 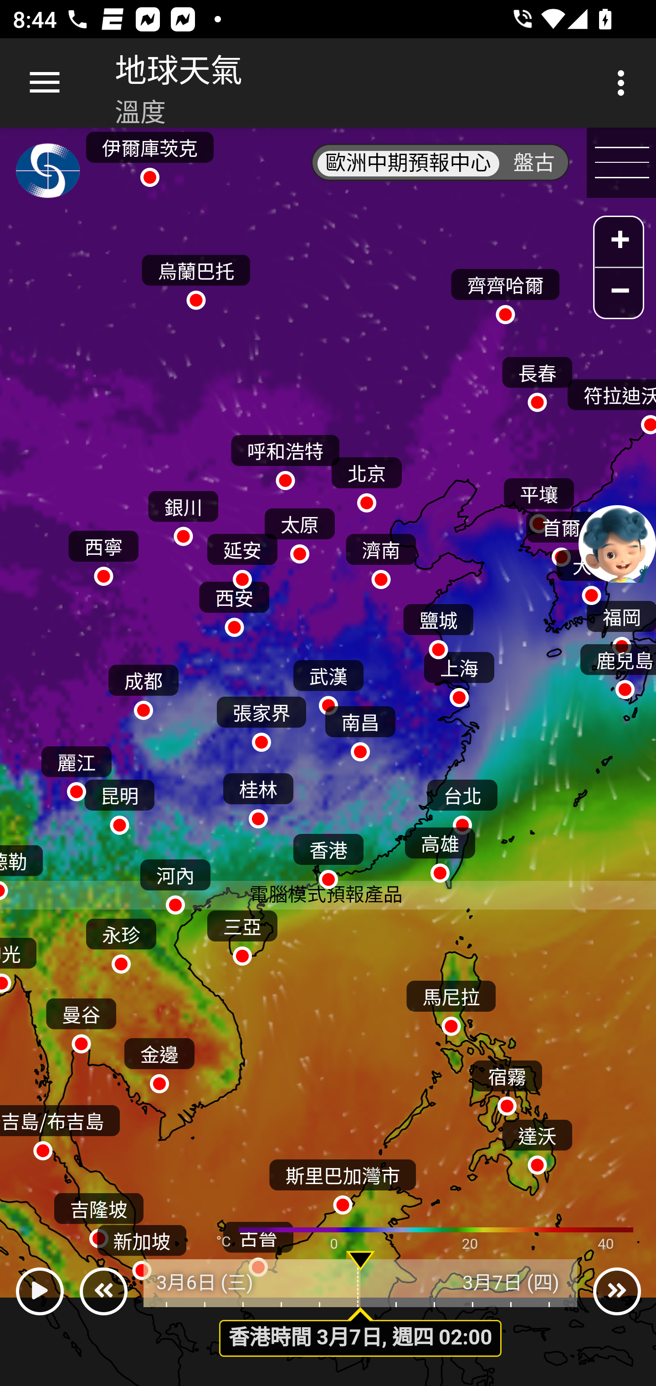 I want to click on 昆明, so click(x=119, y=803).